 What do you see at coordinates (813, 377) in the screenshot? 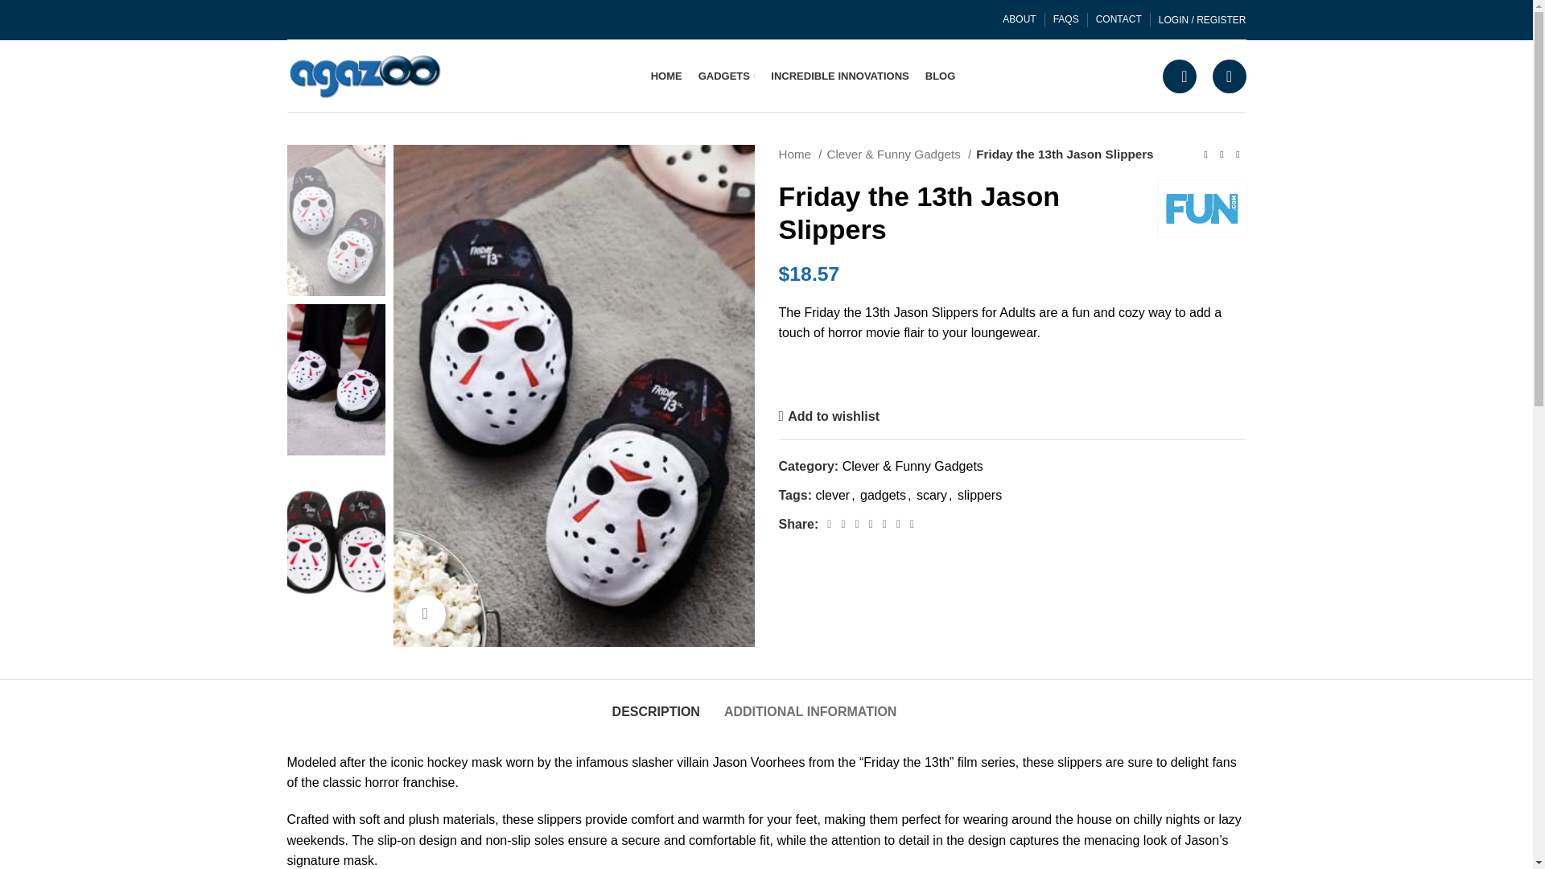
I see `GET IT!` at bounding box center [813, 377].